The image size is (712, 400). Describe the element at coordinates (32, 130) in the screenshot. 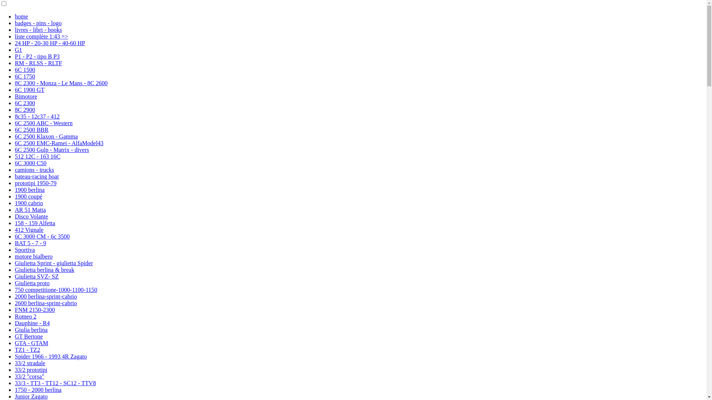

I see `6C 2500 BBR` at that location.